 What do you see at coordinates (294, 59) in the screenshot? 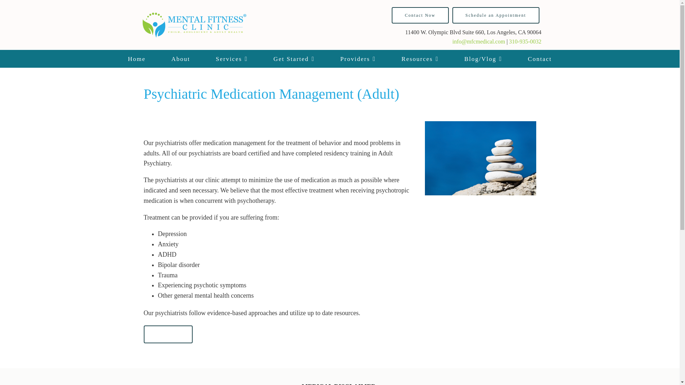
I see `Get Started` at bounding box center [294, 59].